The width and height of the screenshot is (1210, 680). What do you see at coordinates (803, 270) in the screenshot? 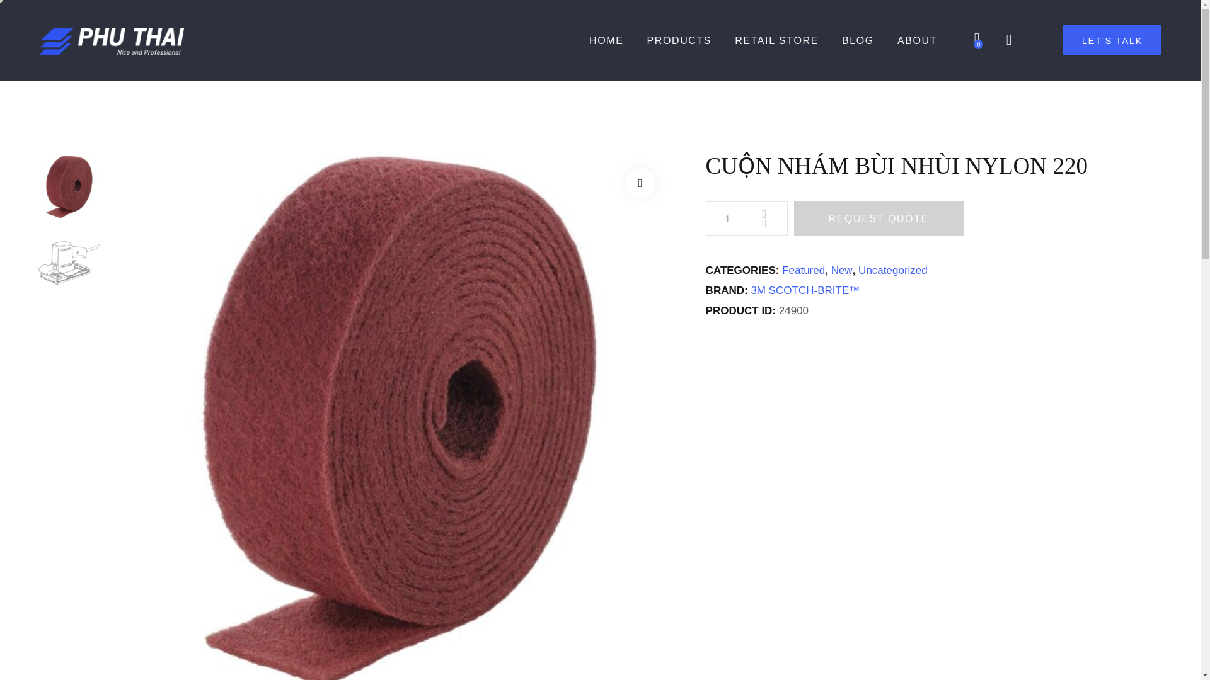
I see `Featured` at bounding box center [803, 270].